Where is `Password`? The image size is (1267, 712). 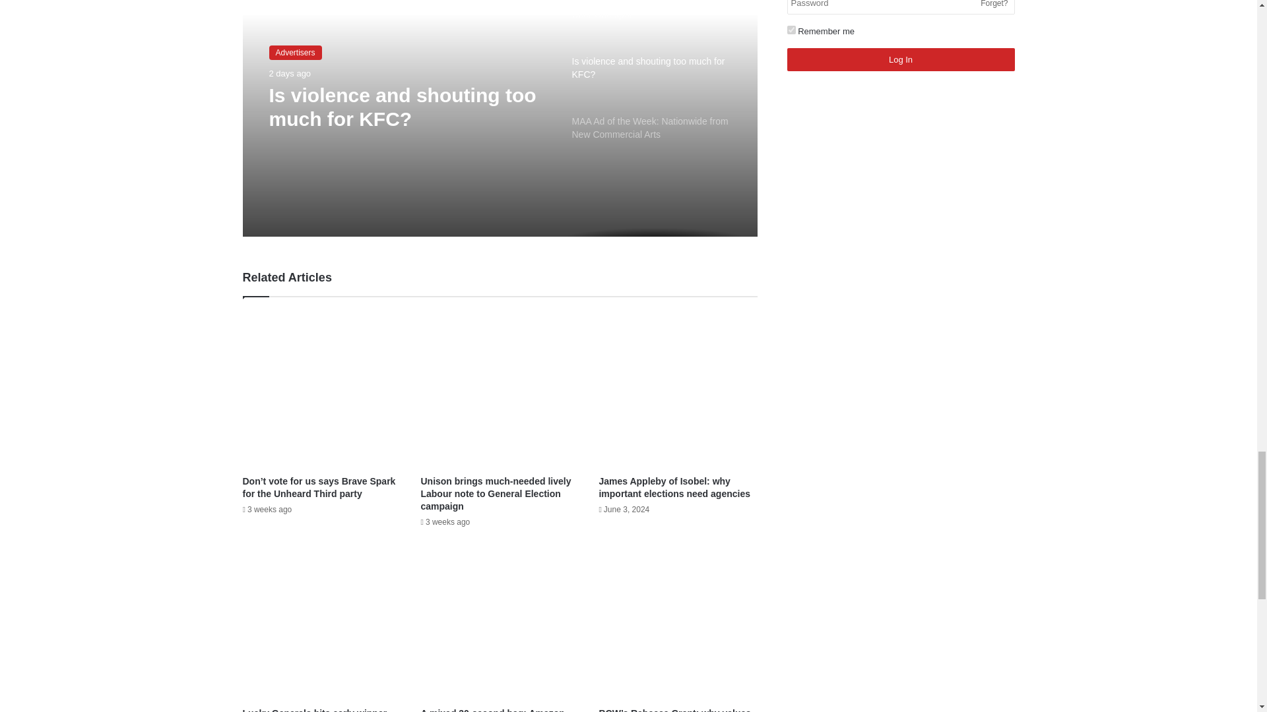
Password is located at coordinates (900, 7).